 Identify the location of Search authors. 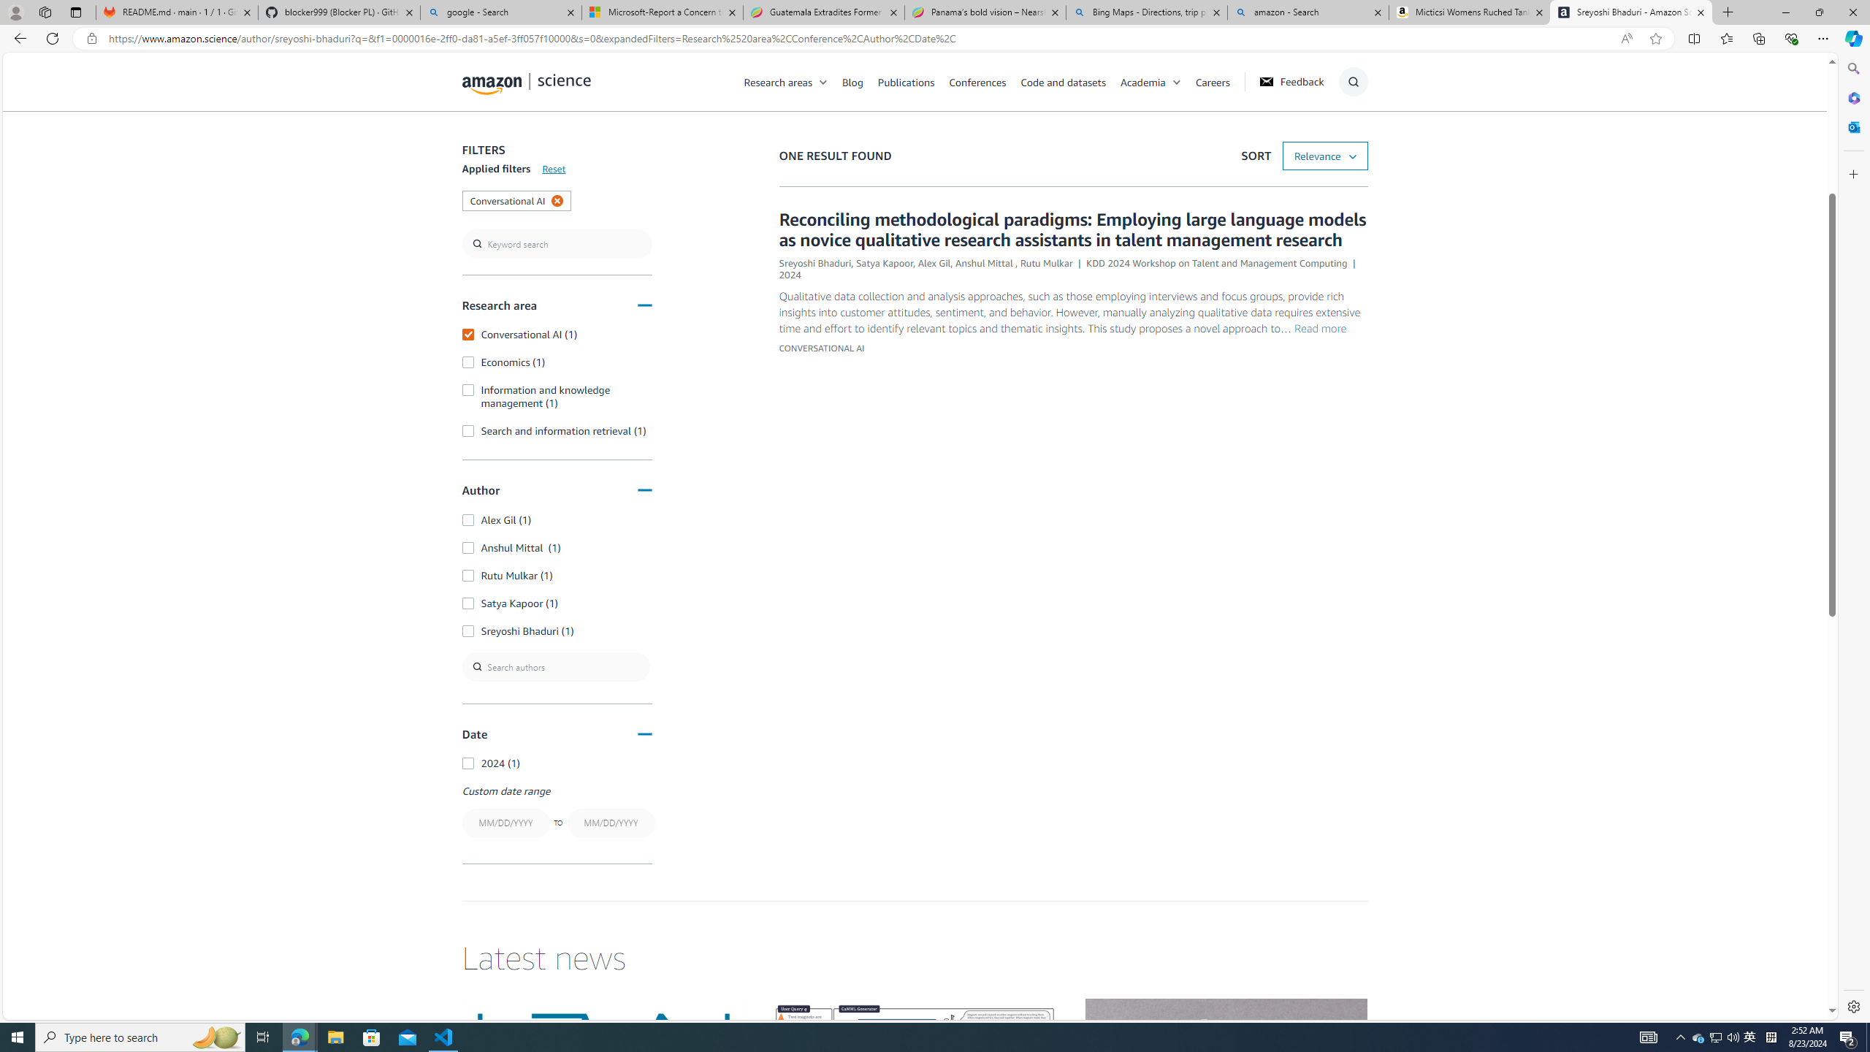
(556, 666).